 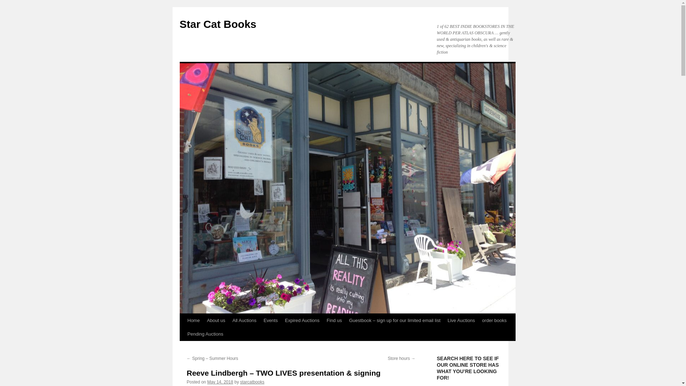 What do you see at coordinates (270, 320) in the screenshot?
I see `Events` at bounding box center [270, 320].